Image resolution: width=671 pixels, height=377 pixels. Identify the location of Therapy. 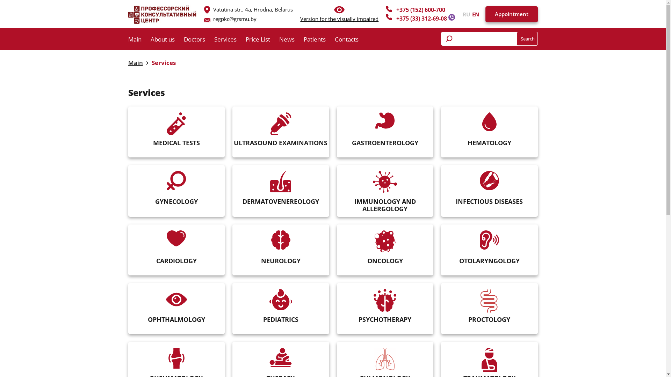
(281, 357).